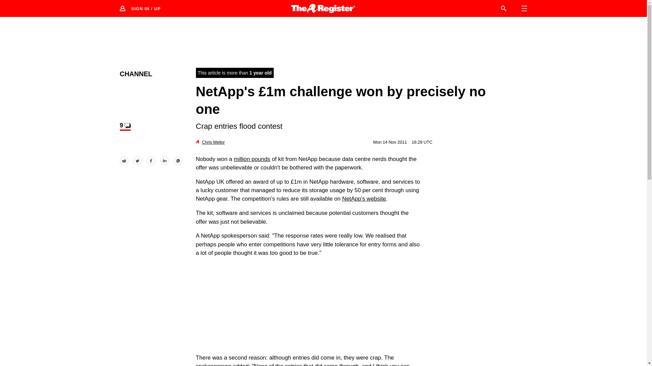 This screenshot has width=652, height=366. Describe the element at coordinates (125, 126) in the screenshot. I see `View comments on this article` at that location.